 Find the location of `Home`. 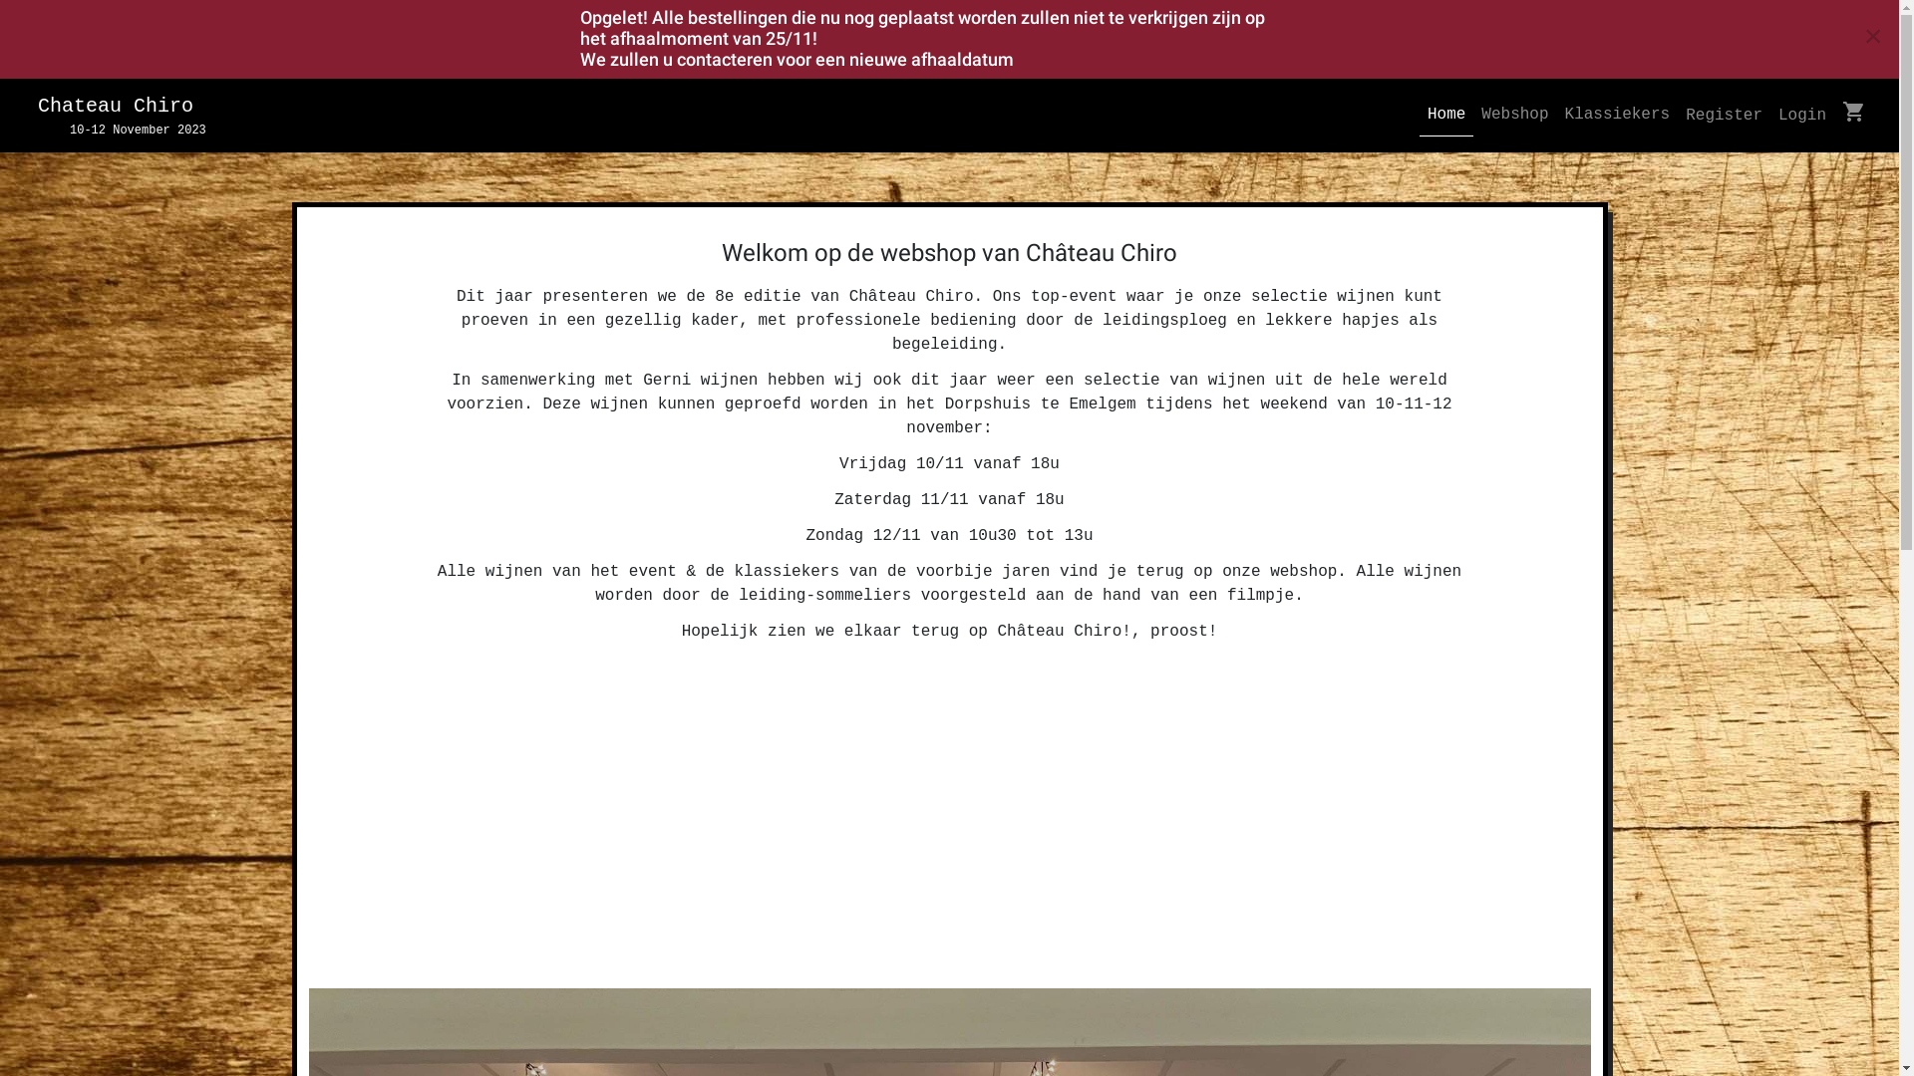

Home is located at coordinates (1446, 116).